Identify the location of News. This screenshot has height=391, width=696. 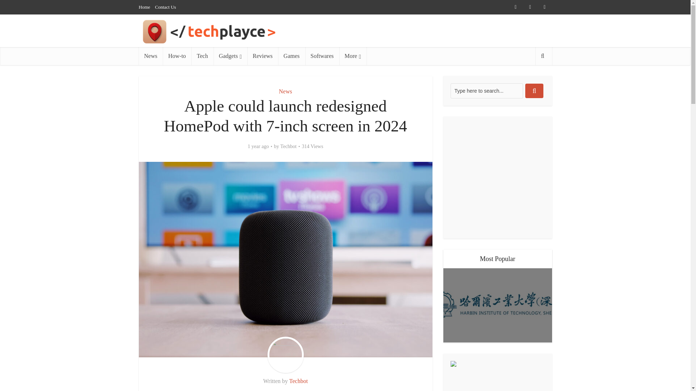
(150, 56).